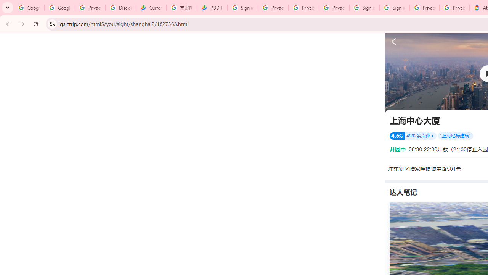  What do you see at coordinates (394, 8) in the screenshot?
I see `Sign in - Google Accounts` at bounding box center [394, 8].